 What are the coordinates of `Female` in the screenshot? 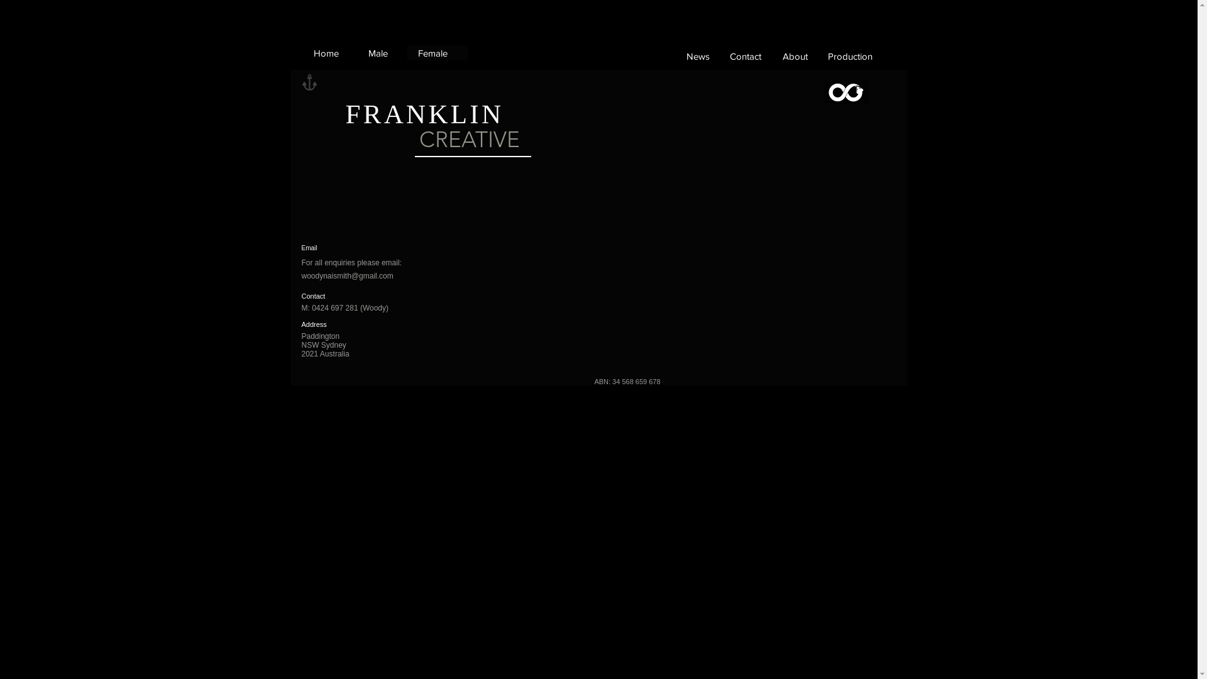 It's located at (433, 53).